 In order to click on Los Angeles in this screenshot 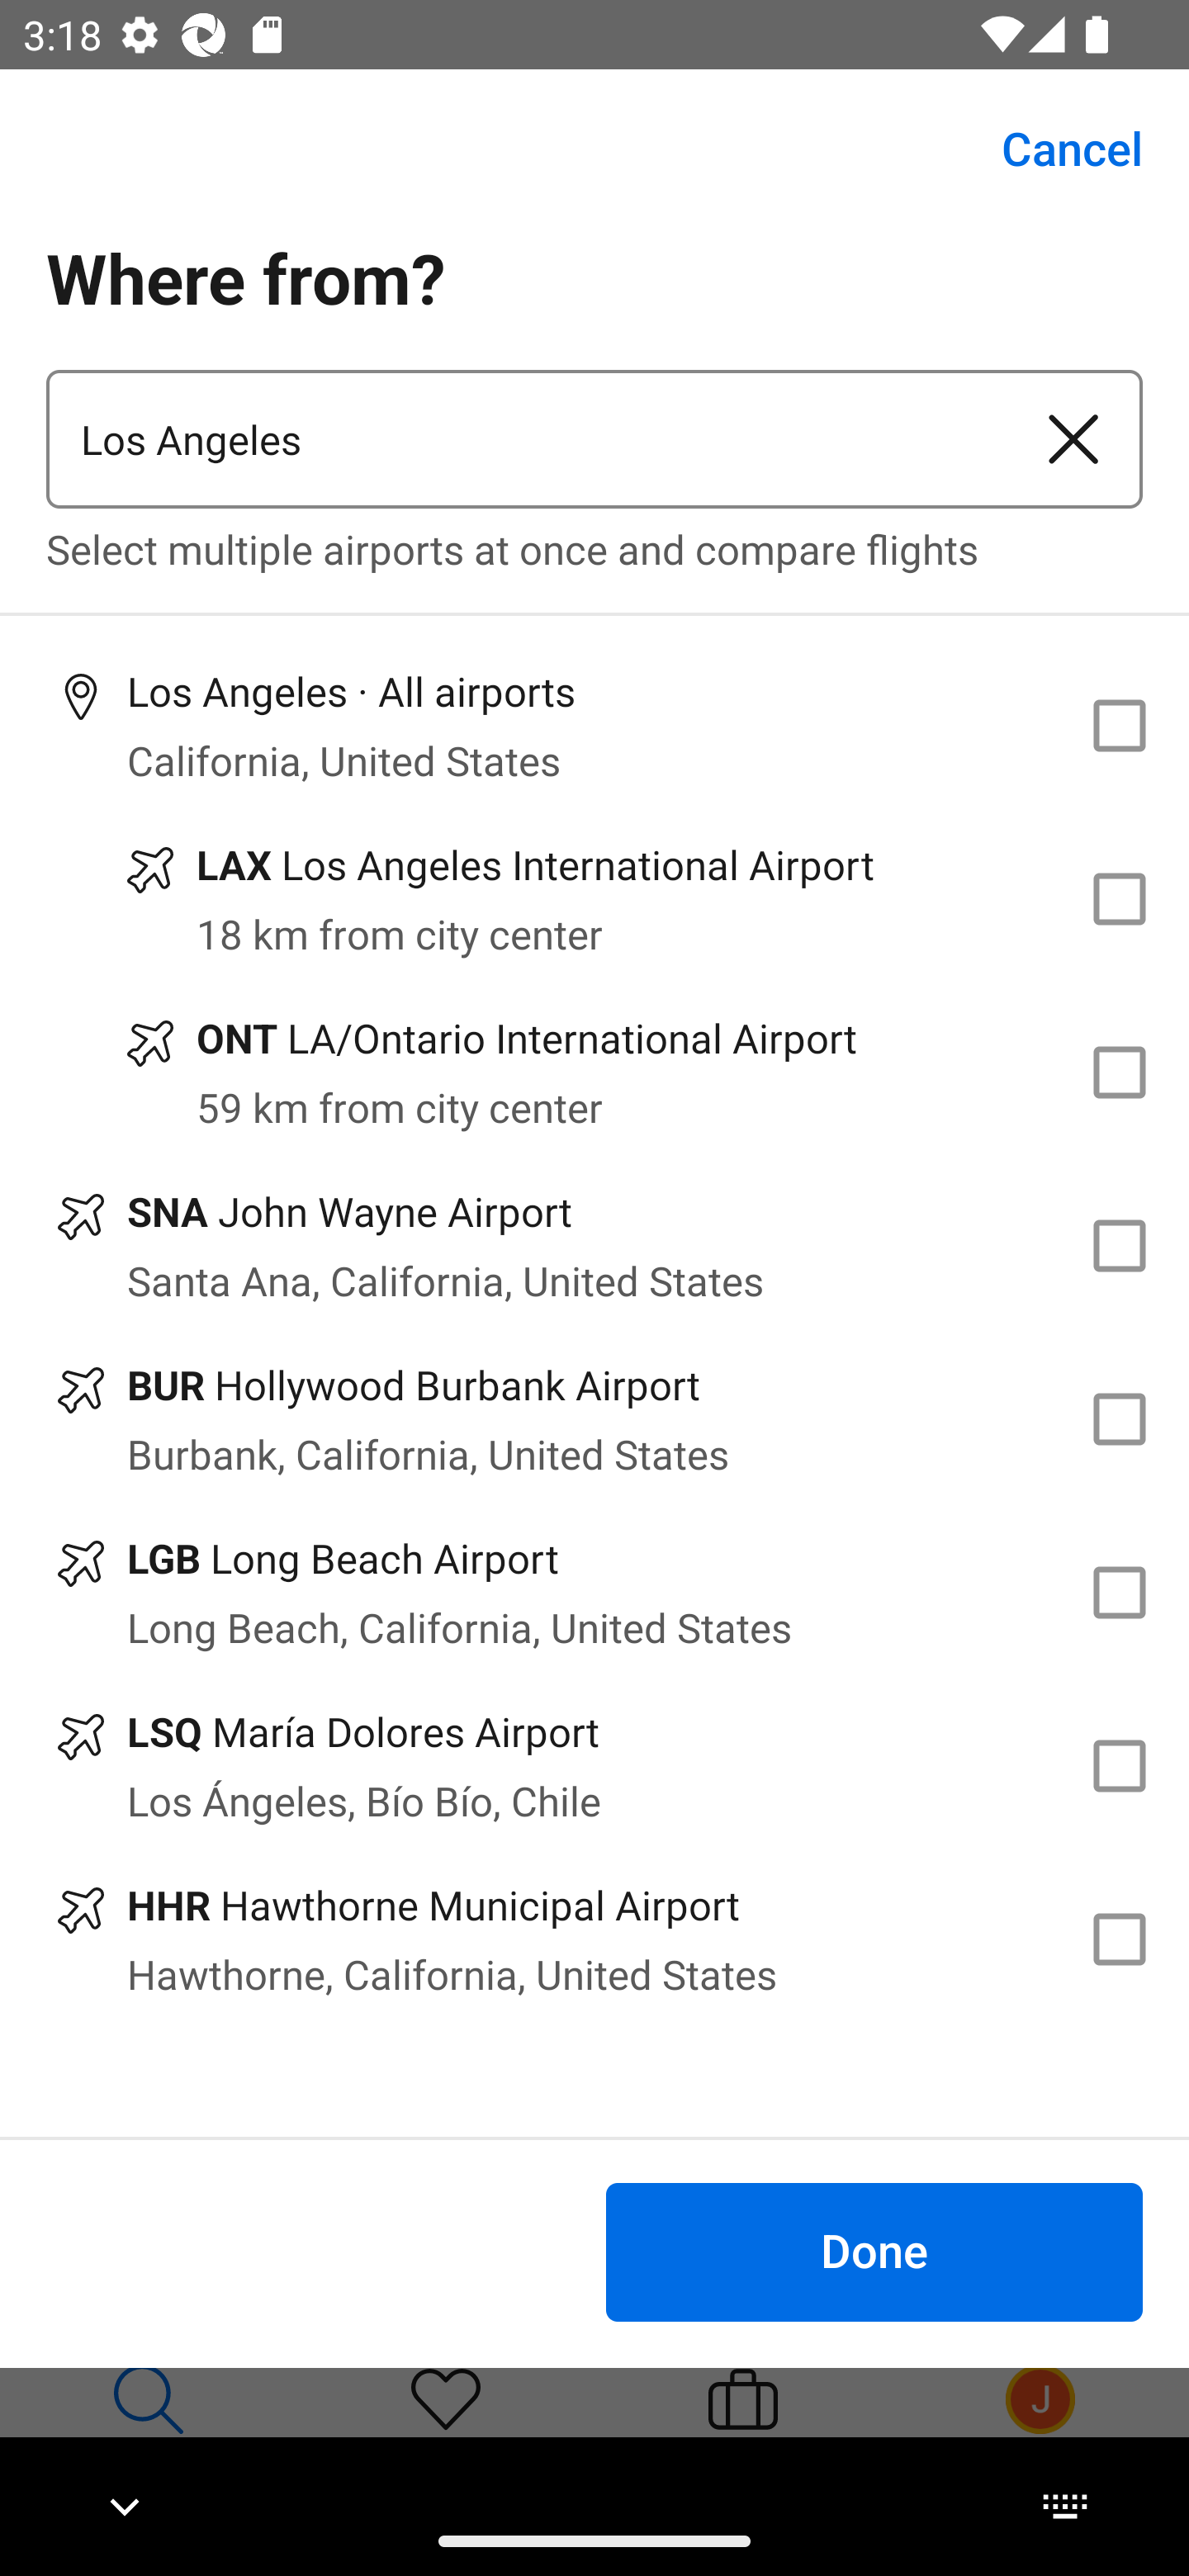, I will do `click(525, 439)`.